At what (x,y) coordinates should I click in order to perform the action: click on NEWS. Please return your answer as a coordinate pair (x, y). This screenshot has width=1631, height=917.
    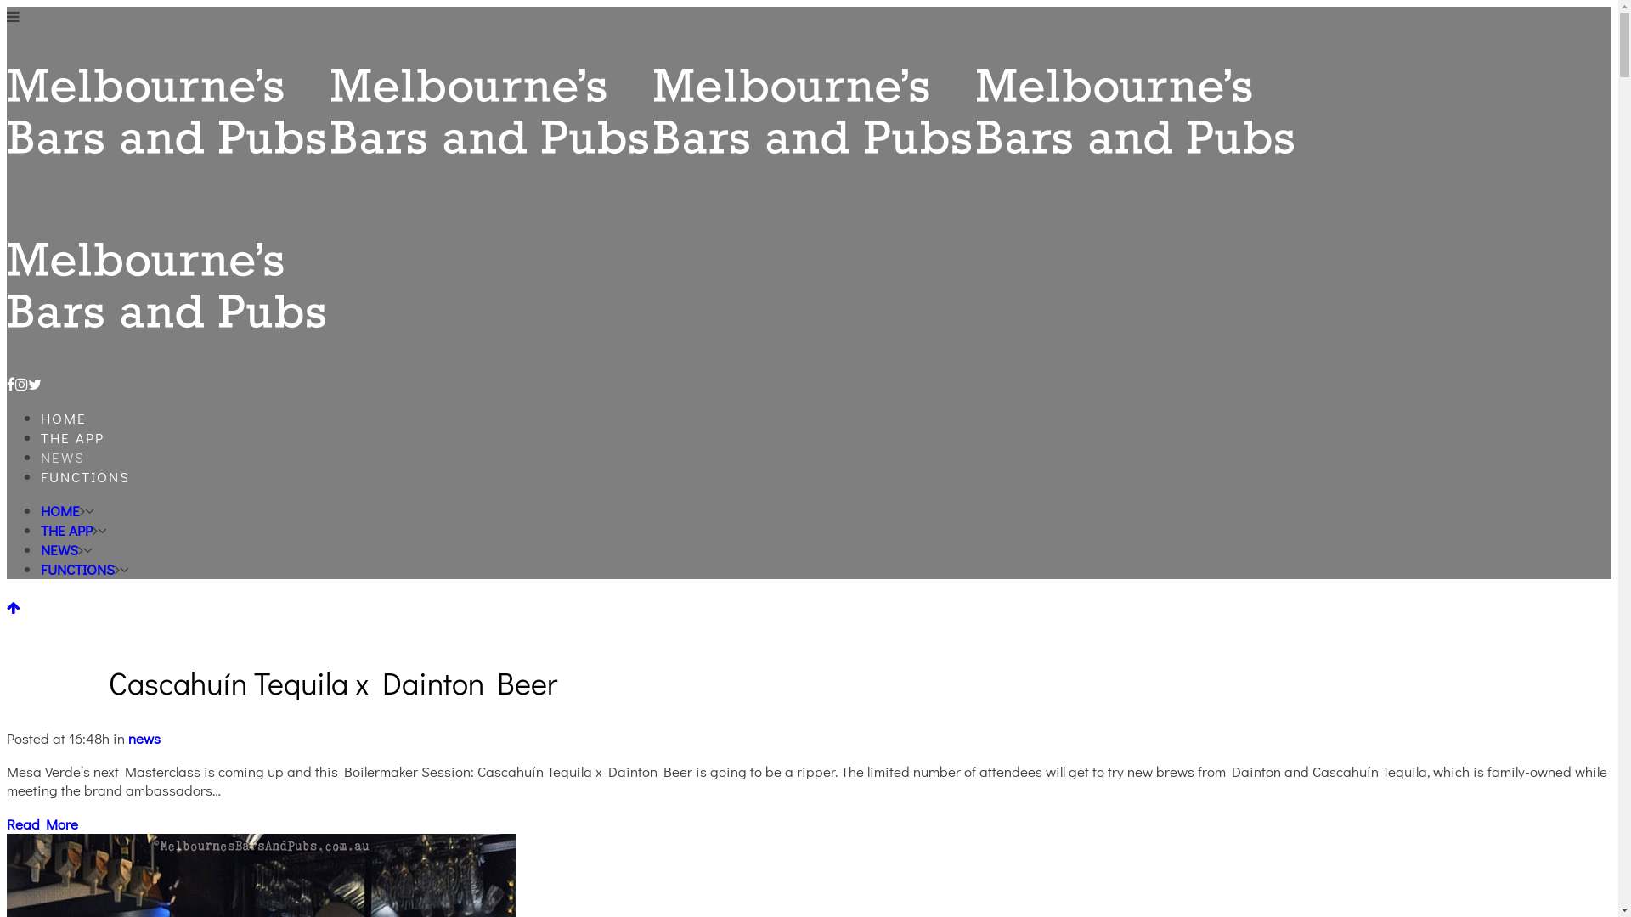
    Looking at the image, I should click on (59, 550).